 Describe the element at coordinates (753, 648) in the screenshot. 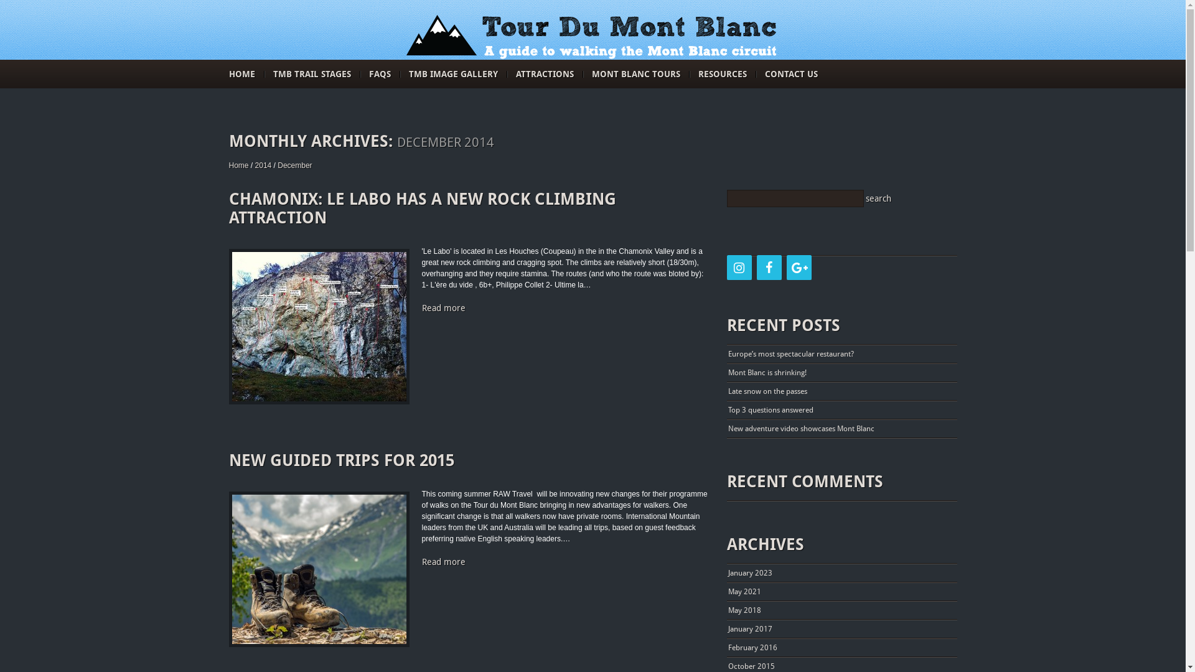

I see `February 2016` at that location.